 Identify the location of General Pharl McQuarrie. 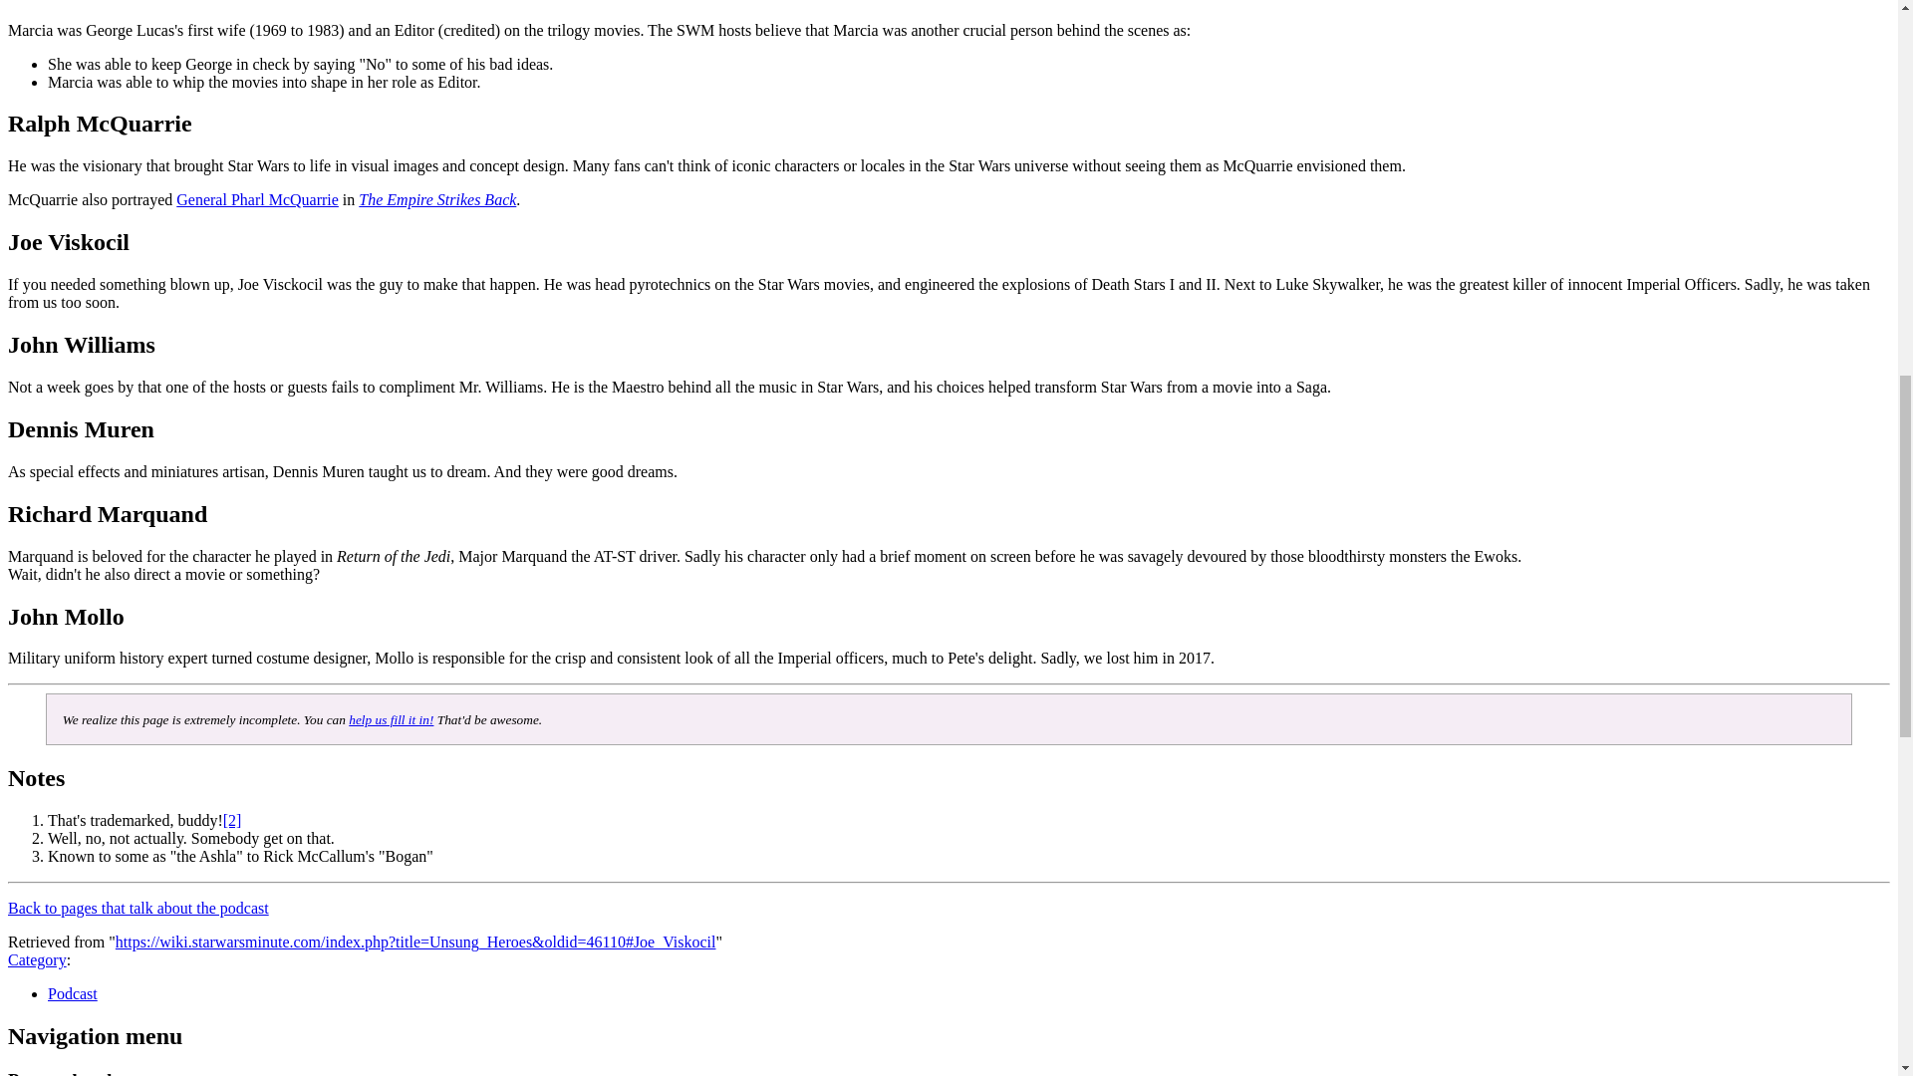
(257, 199).